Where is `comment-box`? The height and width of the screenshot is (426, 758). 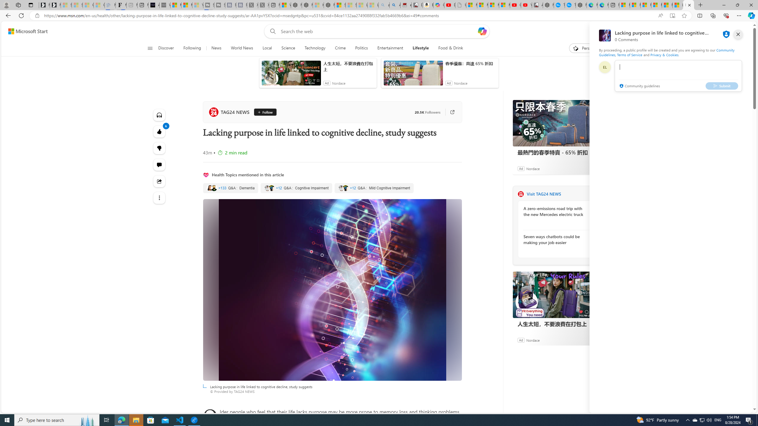 comment-box is located at coordinates (678, 76).